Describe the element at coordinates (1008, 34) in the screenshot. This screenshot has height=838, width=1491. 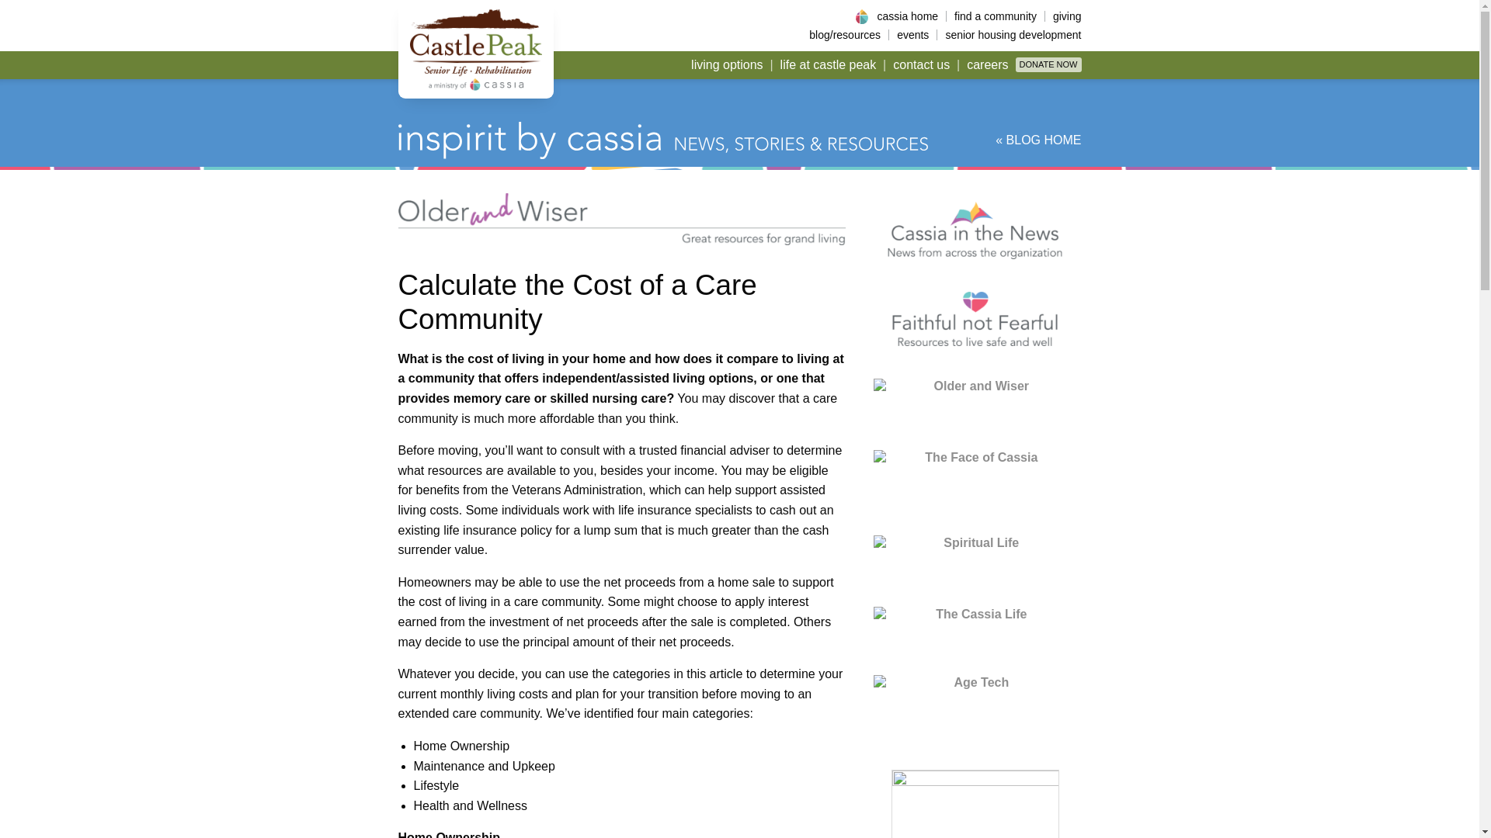
I see `senior housing development` at that location.